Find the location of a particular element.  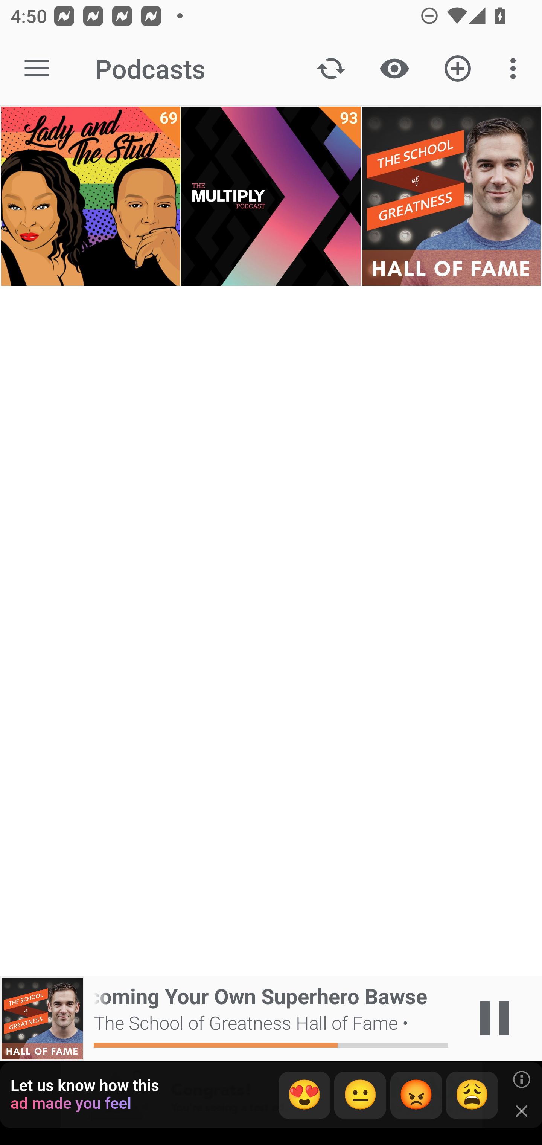

Lady and The Stud 69 is located at coordinates (90, 196).